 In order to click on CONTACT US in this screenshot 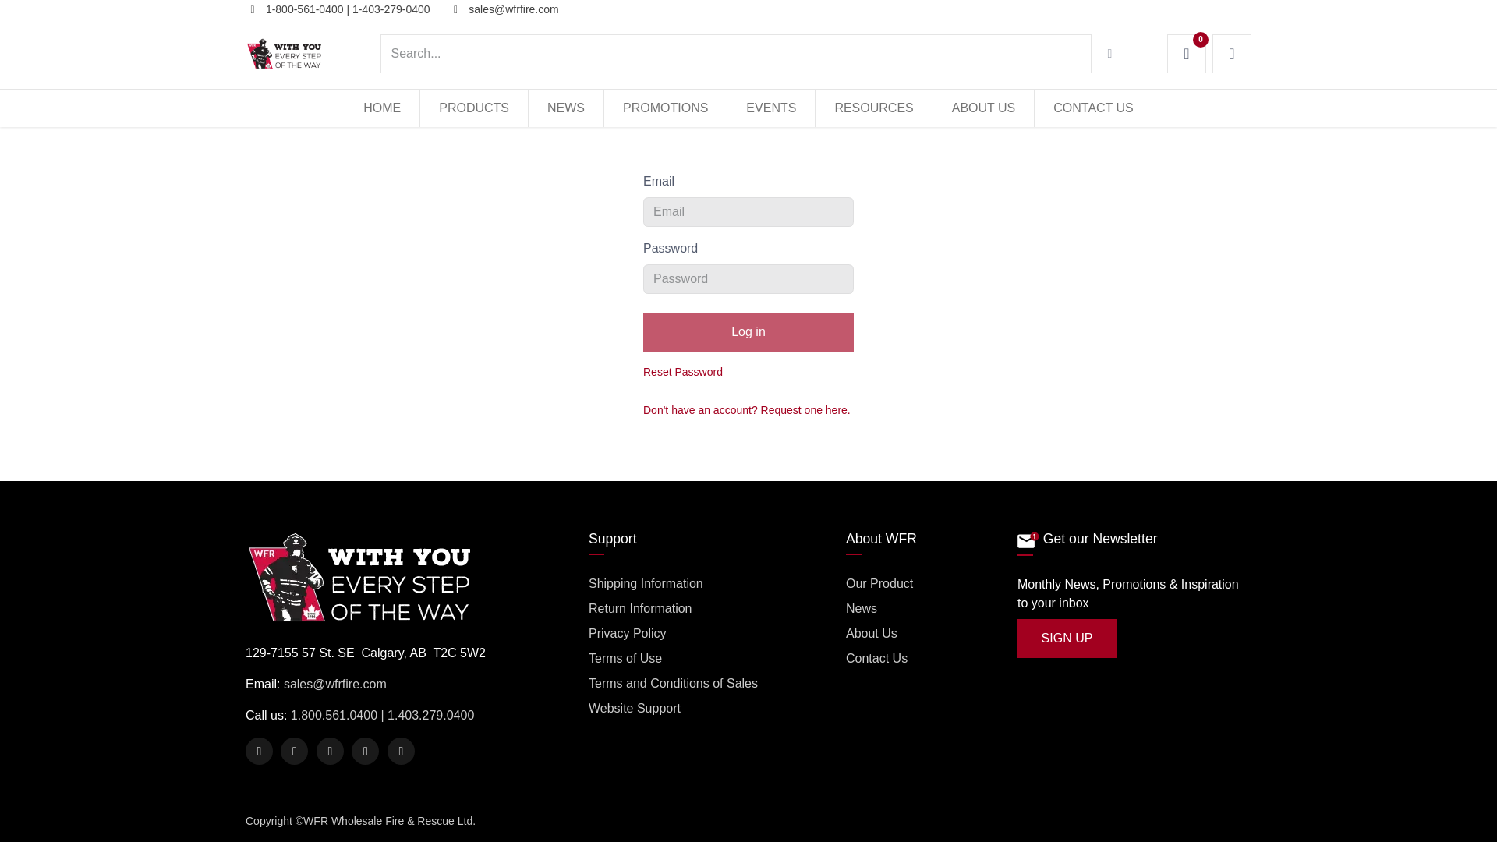, I will do `click(1093, 108)`.